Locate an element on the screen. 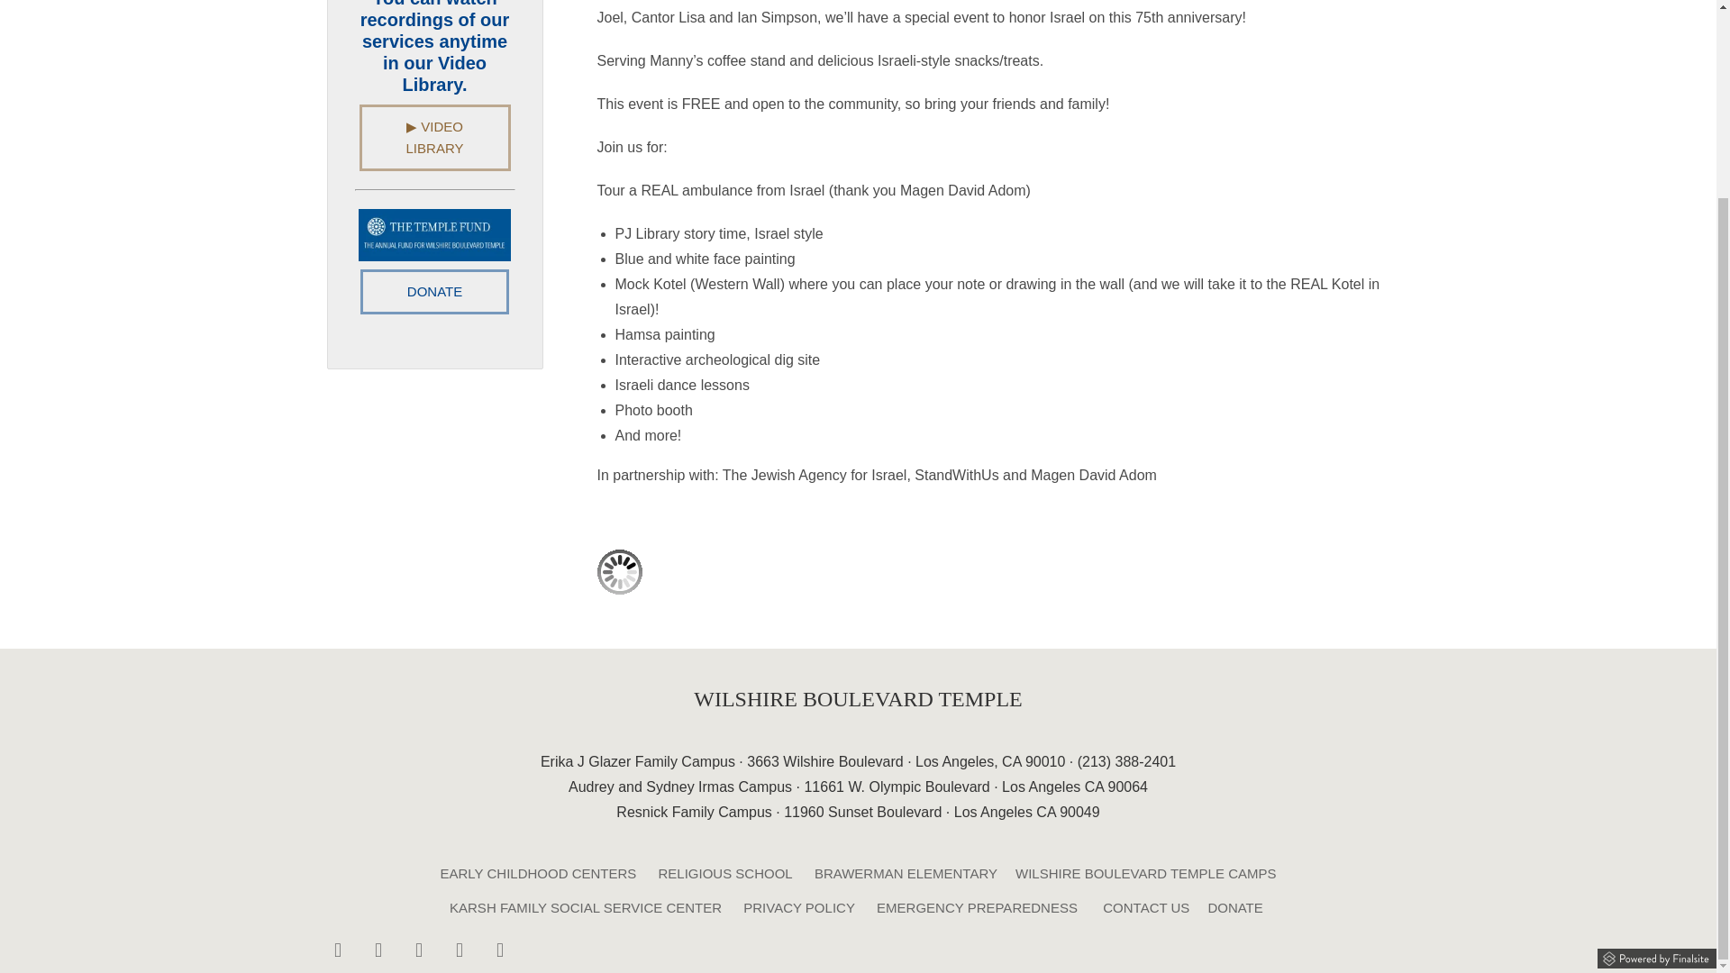  CONTACT US is located at coordinates (1146, 908).